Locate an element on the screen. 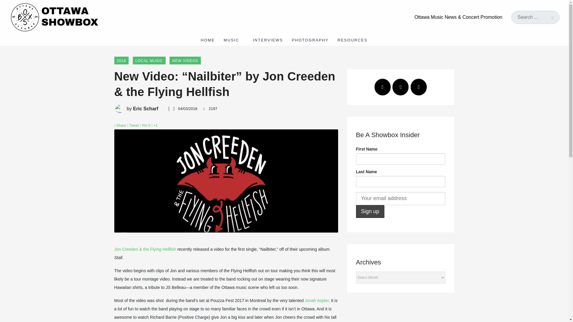 The image size is (573, 322). PHOTOGRAPHY is located at coordinates (310, 40).